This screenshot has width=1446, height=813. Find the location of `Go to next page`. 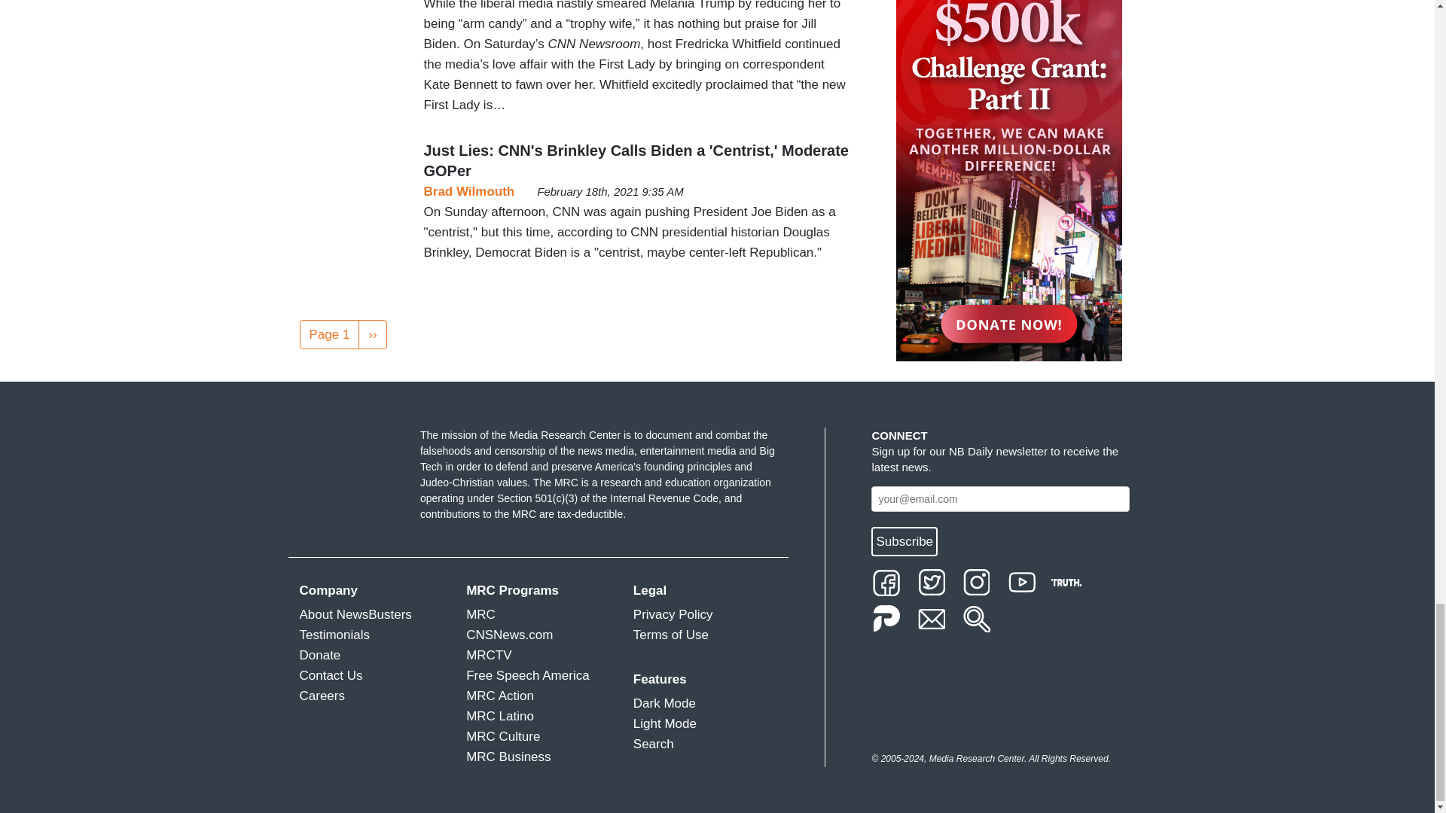

Go to next page is located at coordinates (372, 334).